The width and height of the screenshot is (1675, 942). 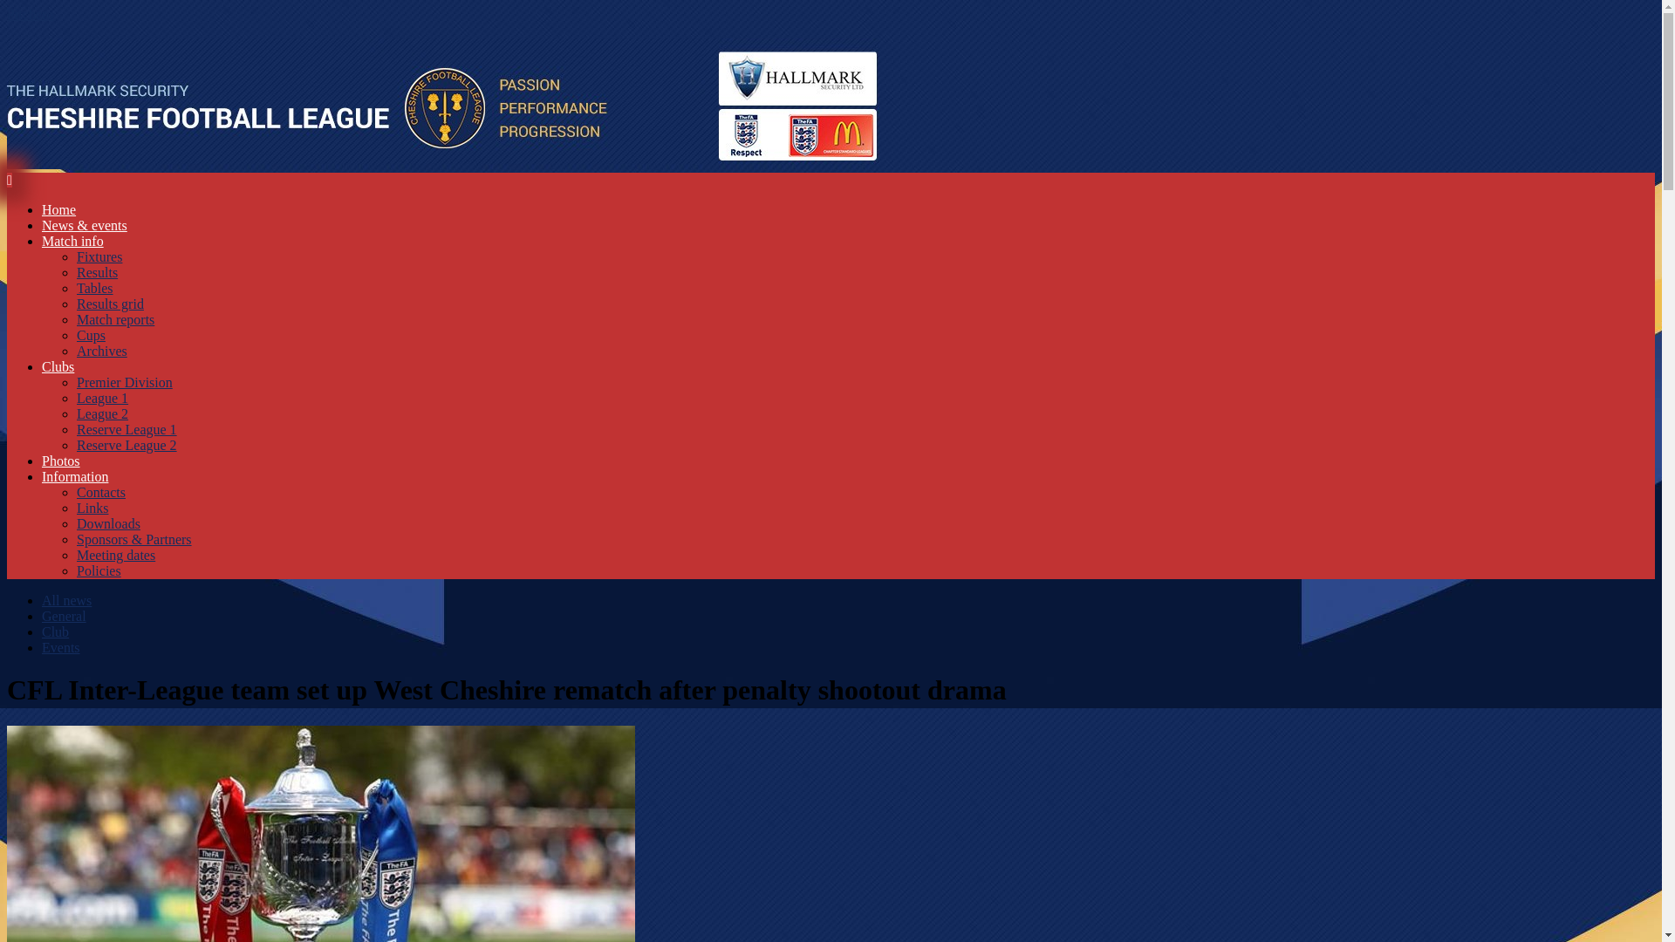 I want to click on Premier Division, so click(x=124, y=382).